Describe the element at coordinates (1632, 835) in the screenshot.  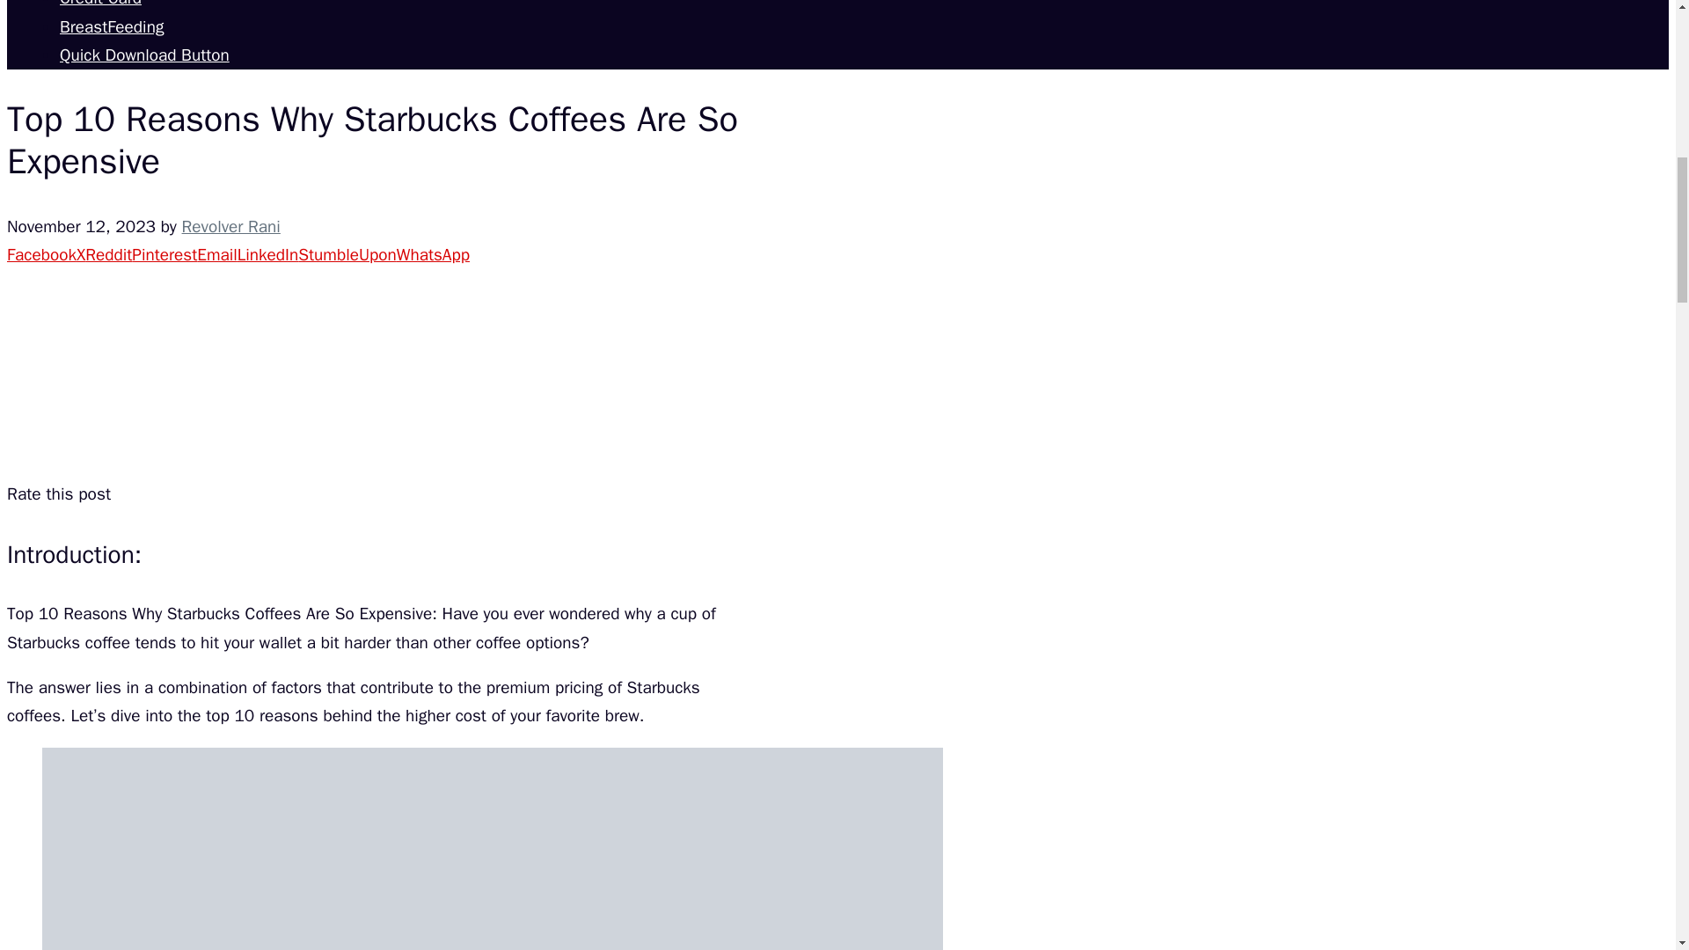
I see `Scroll back to top` at that location.